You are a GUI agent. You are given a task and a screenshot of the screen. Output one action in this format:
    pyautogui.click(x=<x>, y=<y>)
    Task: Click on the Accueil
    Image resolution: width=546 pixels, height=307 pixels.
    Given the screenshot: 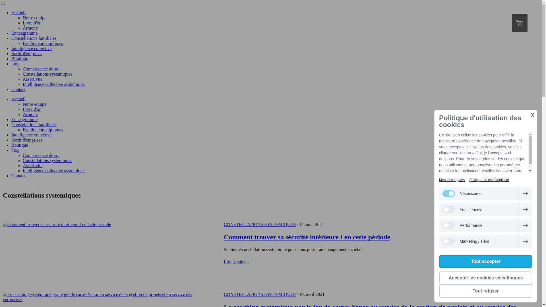 What is the action you would take?
    pyautogui.click(x=18, y=13)
    